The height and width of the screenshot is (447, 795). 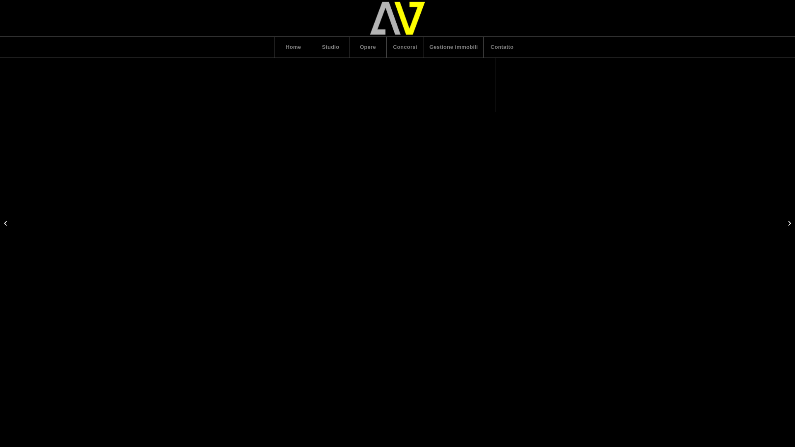 What do you see at coordinates (405, 47) in the screenshot?
I see `Concorsi` at bounding box center [405, 47].